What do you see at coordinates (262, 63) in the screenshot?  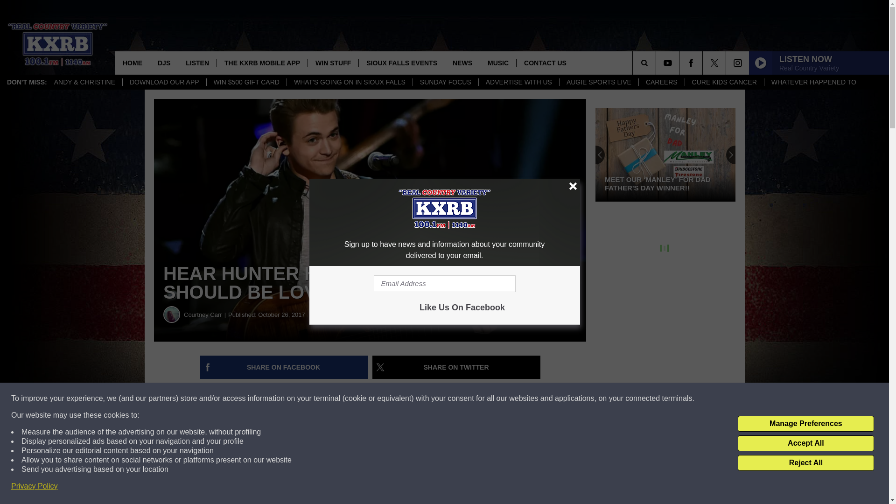 I see `THE KXRB MOBILE APP` at bounding box center [262, 63].